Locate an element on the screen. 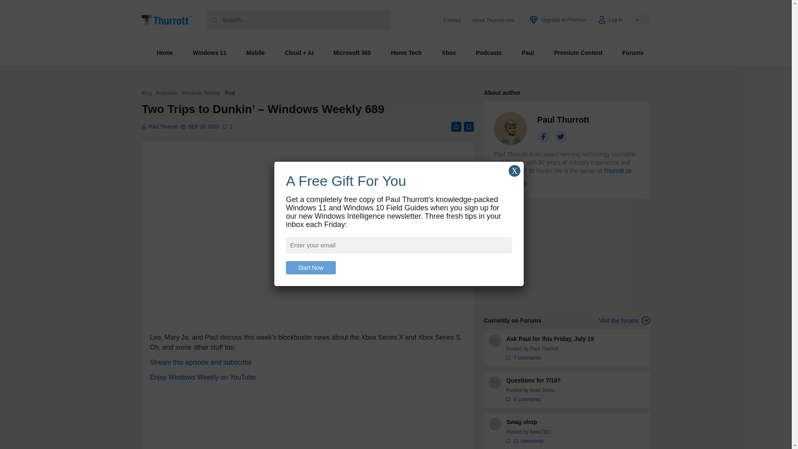 This screenshot has width=798, height=449. Start Now is located at coordinates (311, 267).